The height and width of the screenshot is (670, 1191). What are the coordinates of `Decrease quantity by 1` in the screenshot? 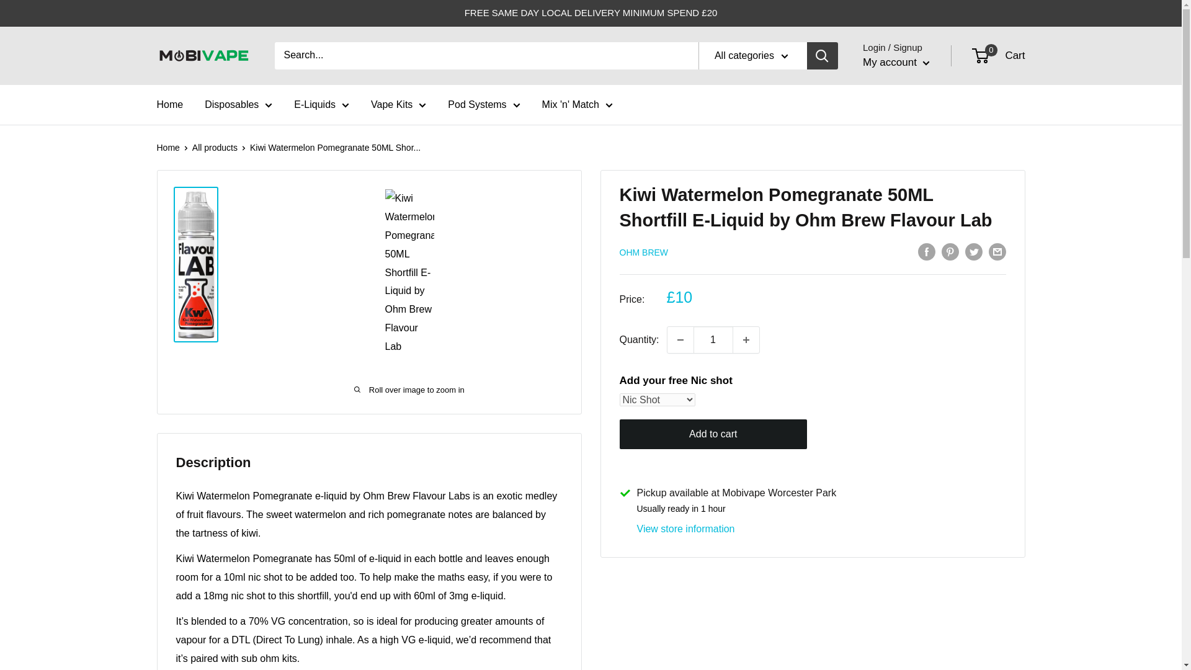 It's located at (680, 340).